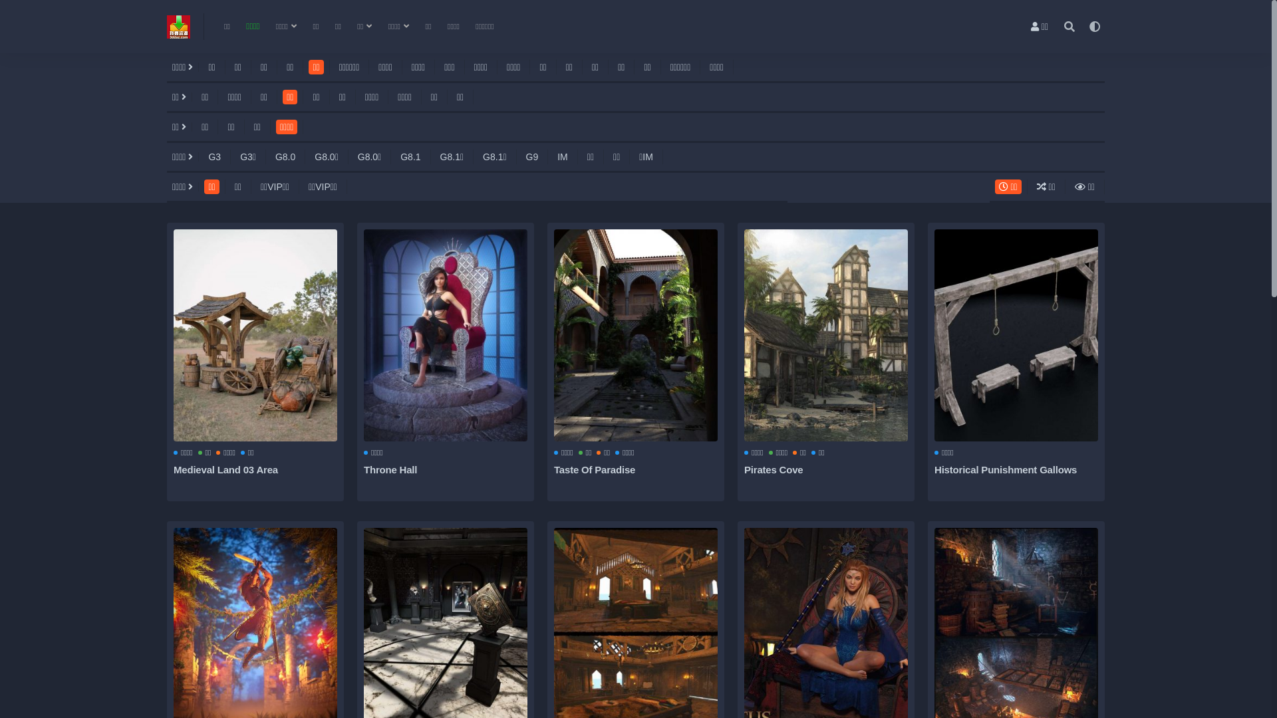 The image size is (1277, 718). I want to click on G3, so click(214, 157).